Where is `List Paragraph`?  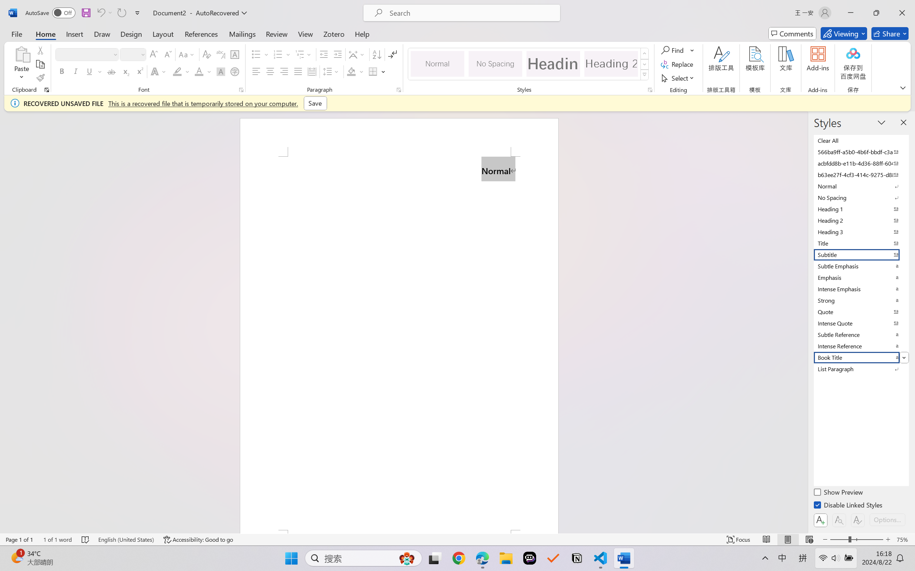 List Paragraph is located at coordinates (861, 369).